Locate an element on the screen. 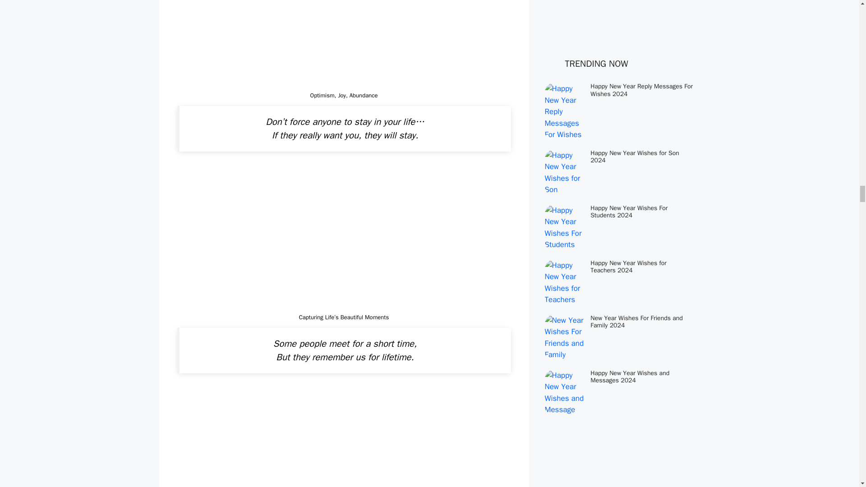 Image resolution: width=866 pixels, height=487 pixels. WhatsApp Bio Text with Images is located at coordinates (344, 44).